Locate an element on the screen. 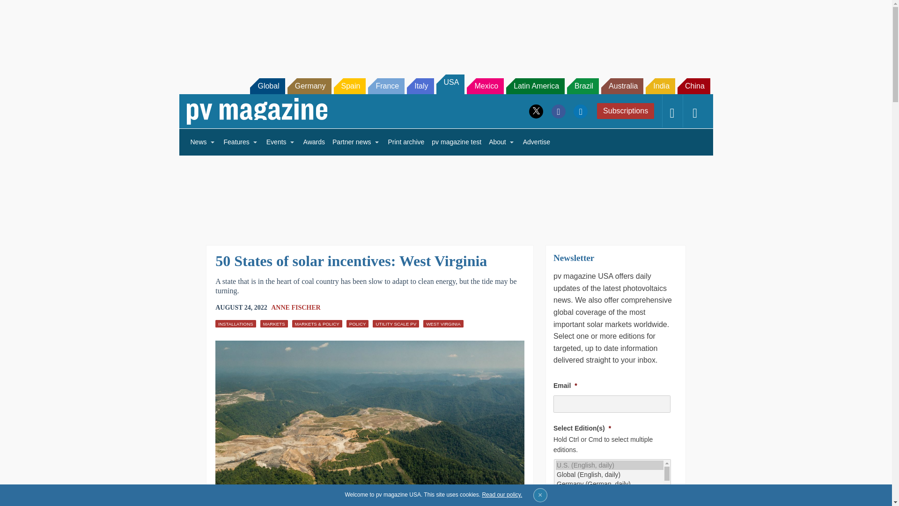 Image resolution: width=899 pixels, height=506 pixels. China is located at coordinates (694, 86).